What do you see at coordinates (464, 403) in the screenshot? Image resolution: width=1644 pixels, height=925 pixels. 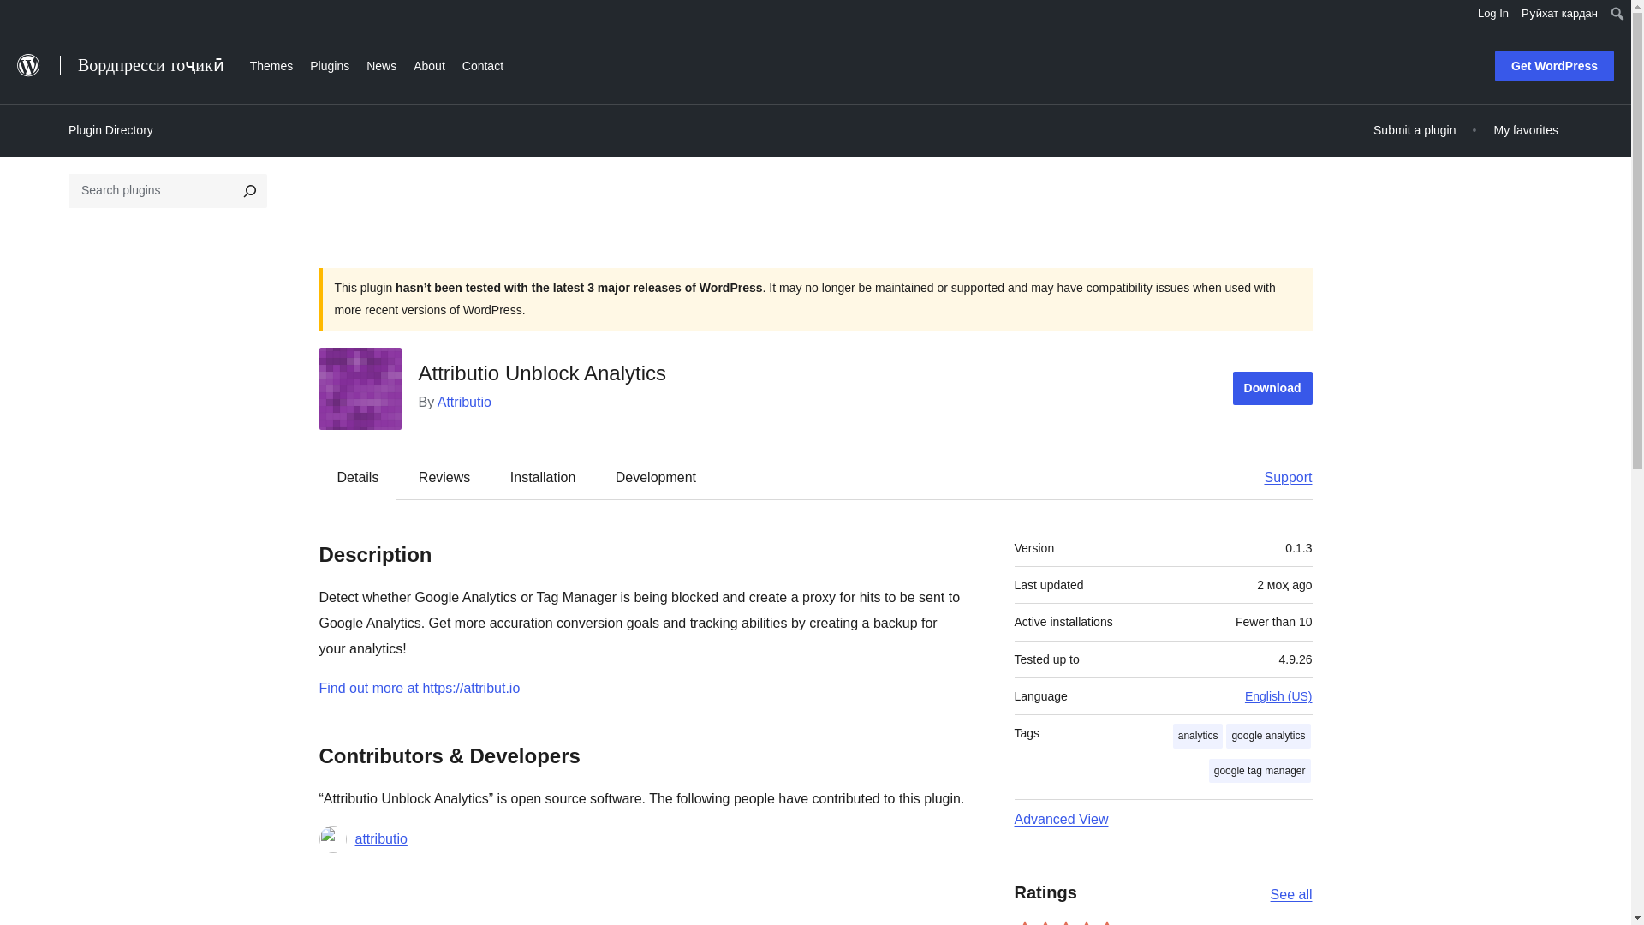 I see `Attributio` at bounding box center [464, 403].